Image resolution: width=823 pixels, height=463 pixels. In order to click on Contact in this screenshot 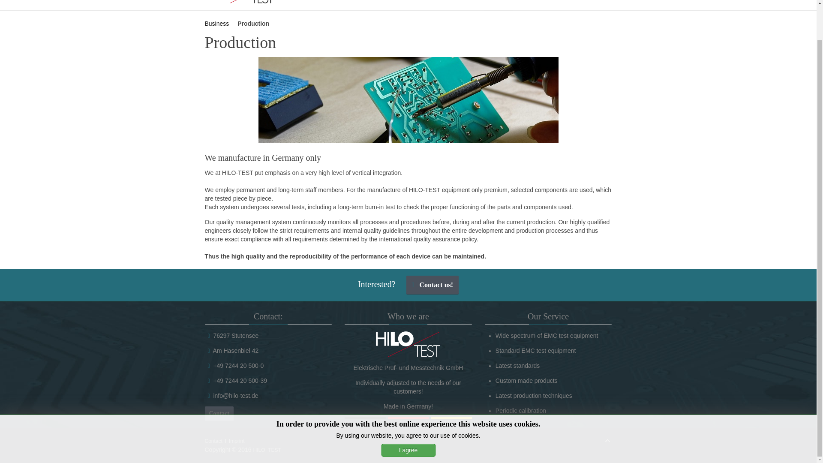, I will do `click(219, 413)`.